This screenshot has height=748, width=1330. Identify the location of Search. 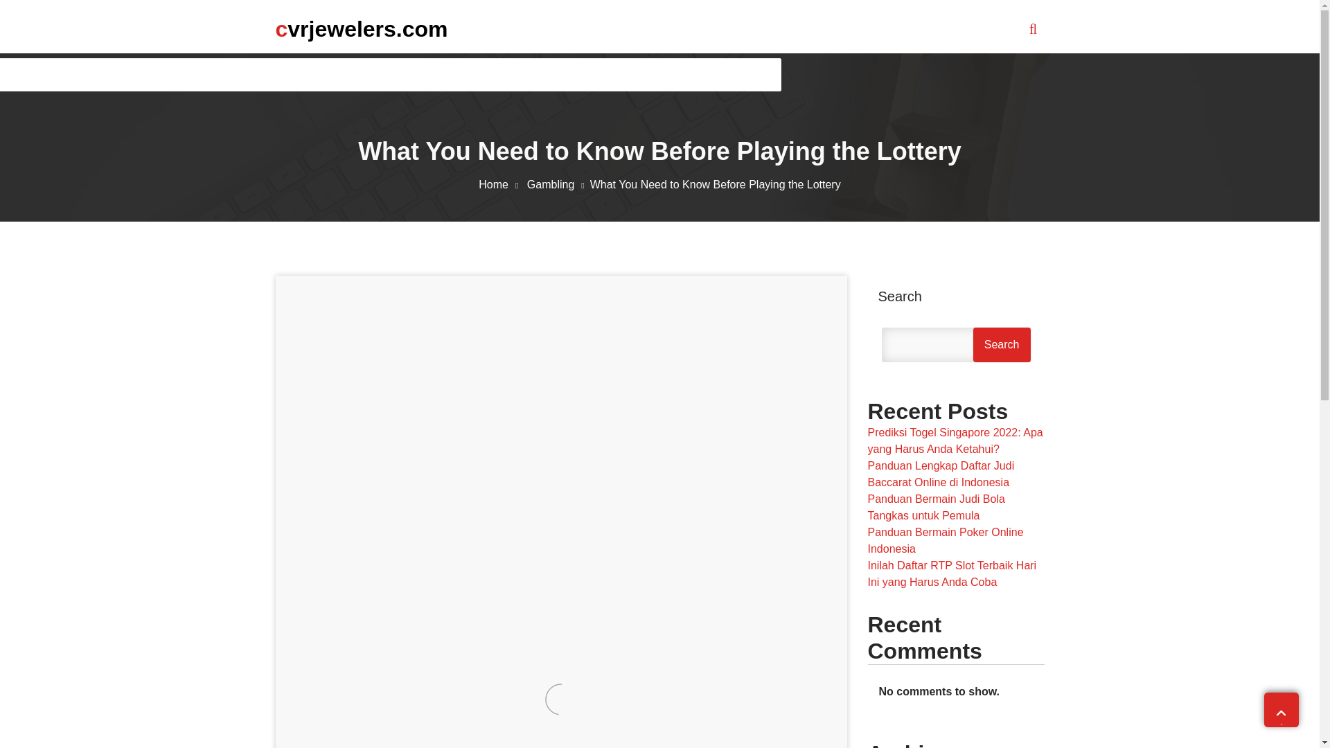
(1002, 345).